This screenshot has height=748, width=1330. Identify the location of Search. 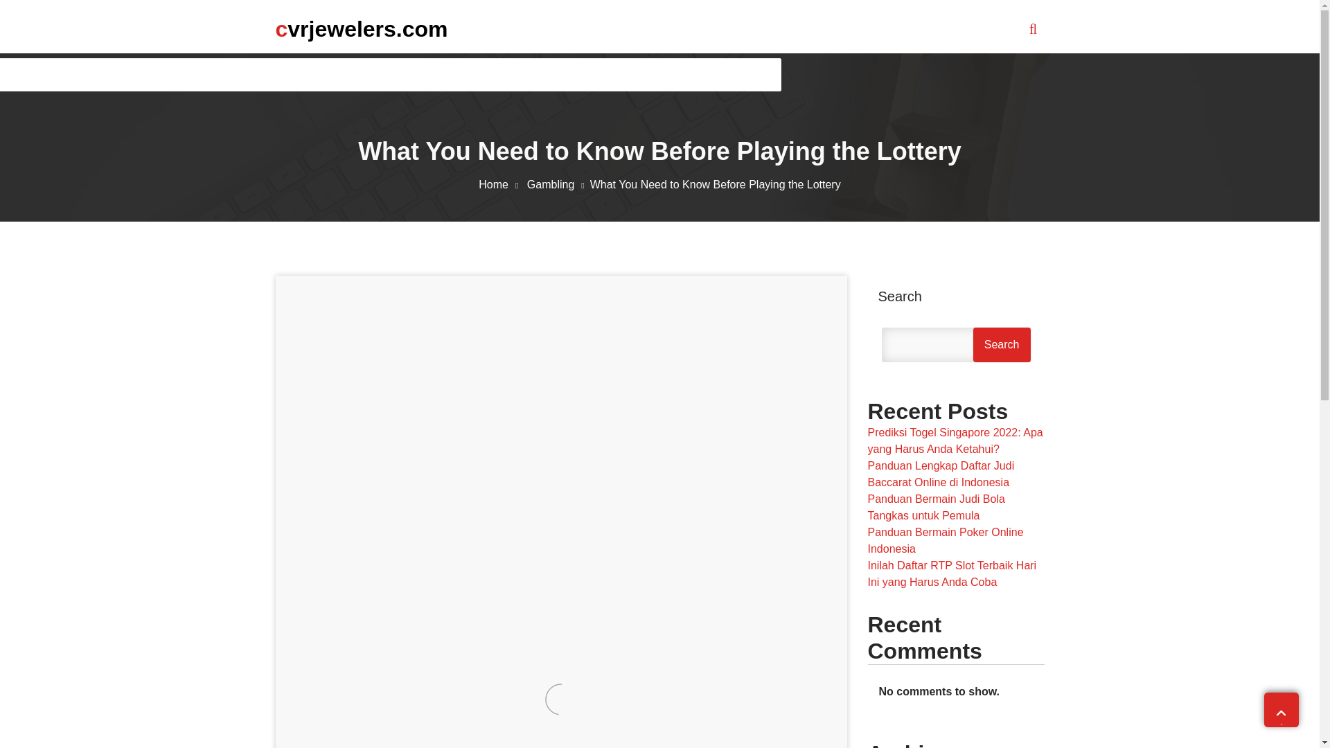
(1002, 345).